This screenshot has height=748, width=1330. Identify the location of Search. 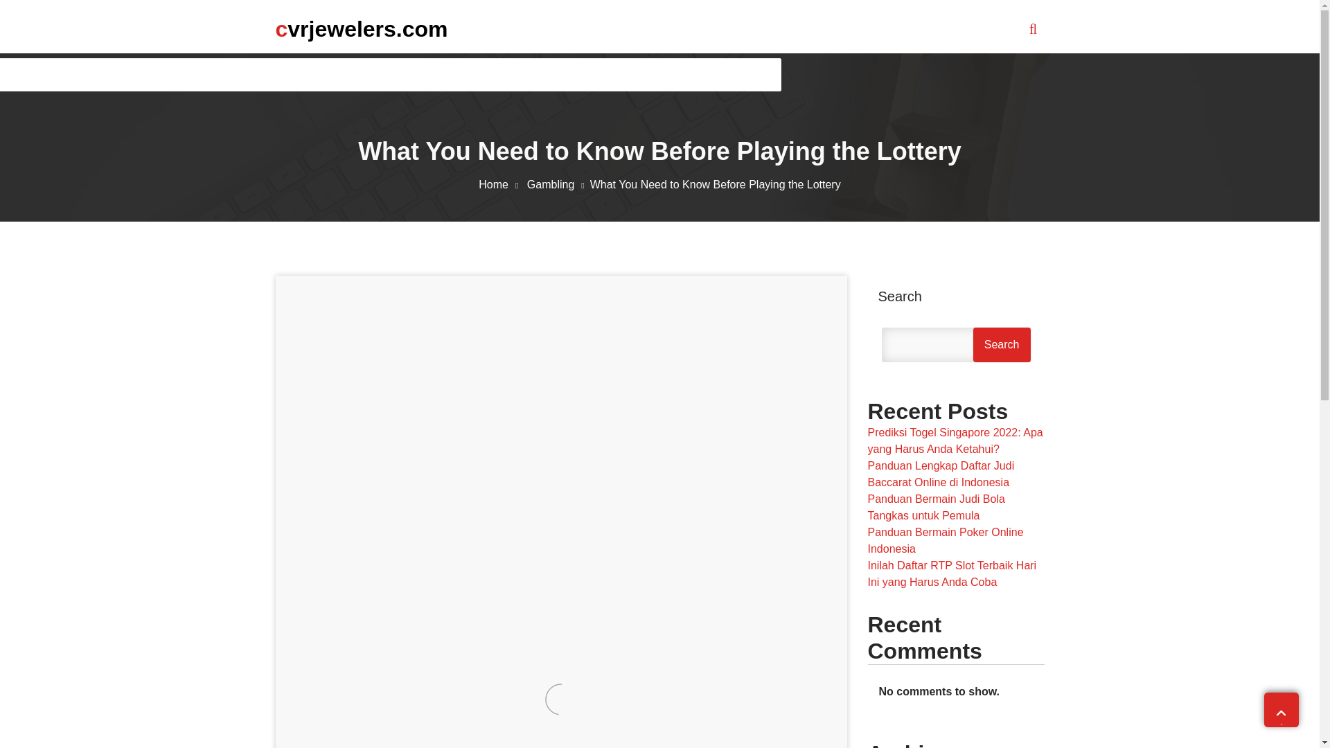
(1002, 345).